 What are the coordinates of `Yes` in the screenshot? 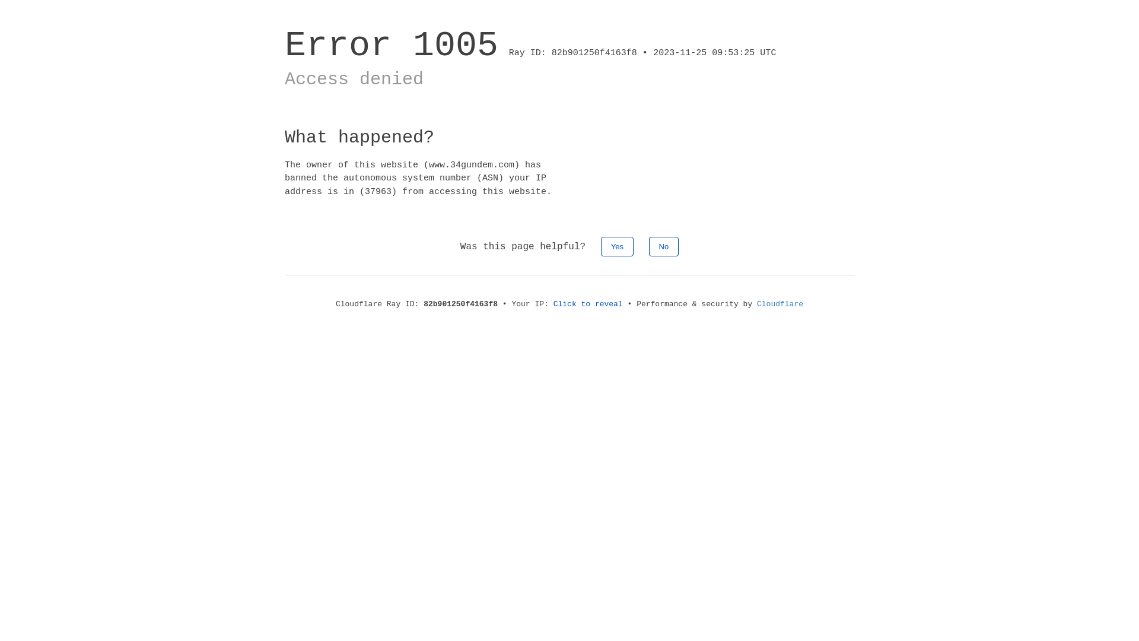 It's located at (617, 247).